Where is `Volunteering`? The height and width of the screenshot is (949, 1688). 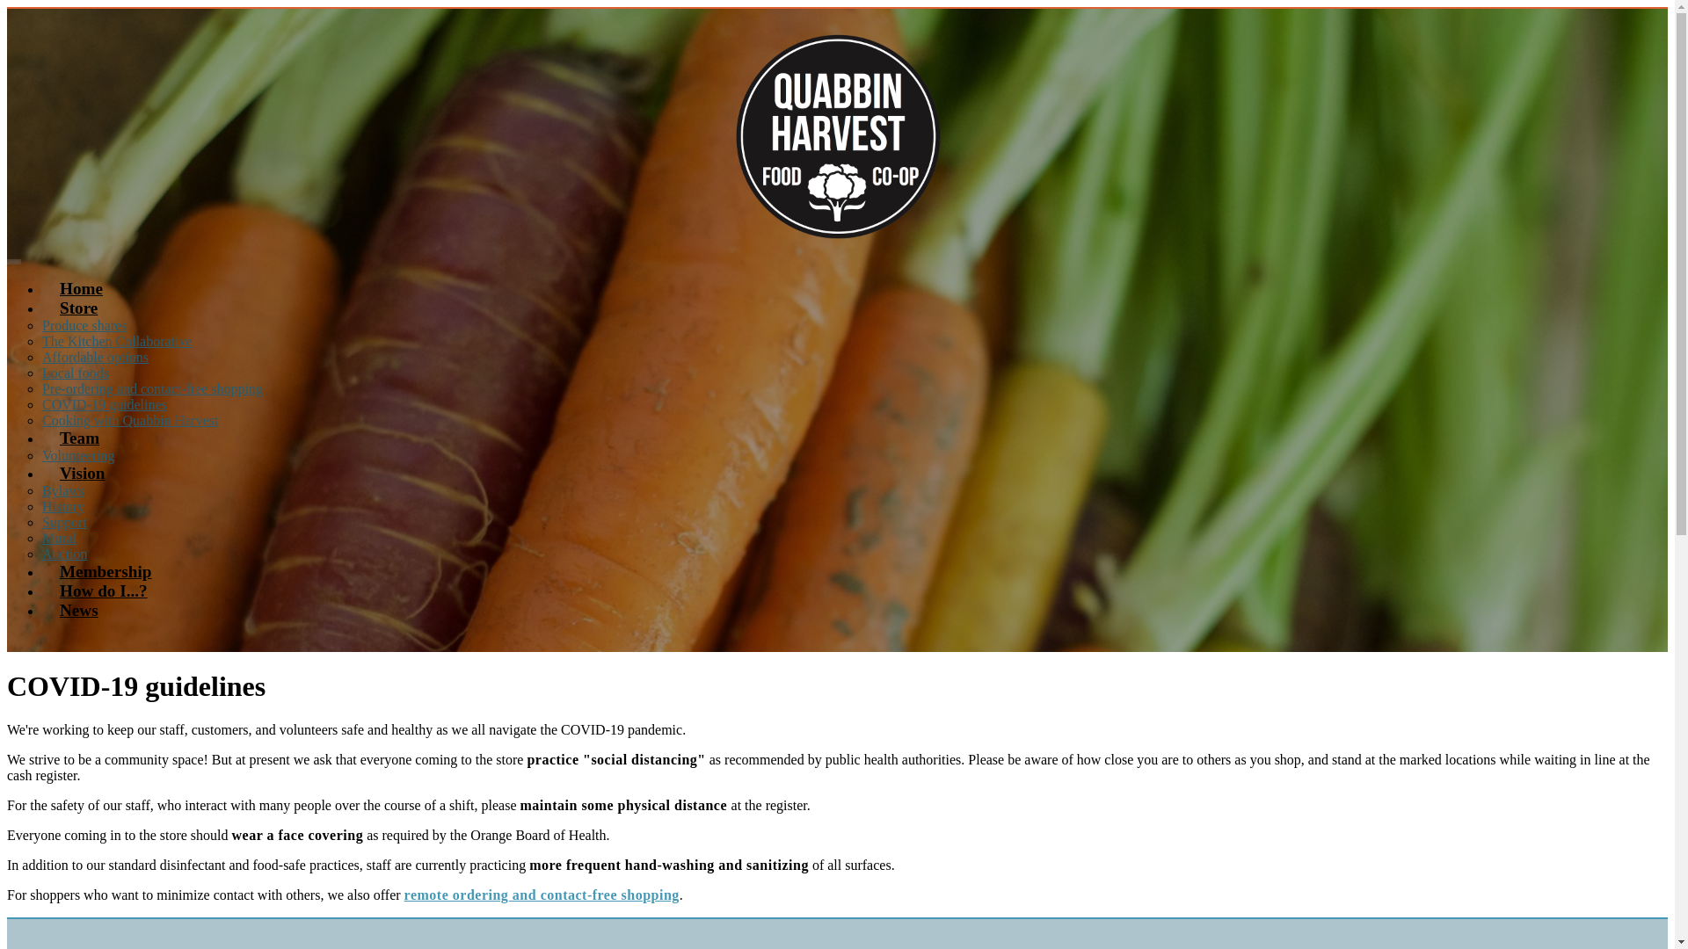
Volunteering is located at coordinates (78, 455).